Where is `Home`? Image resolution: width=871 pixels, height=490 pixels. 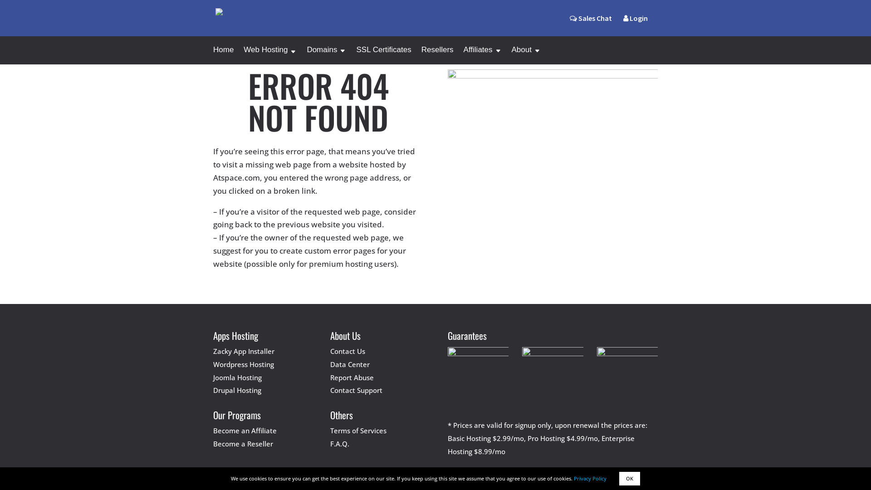 Home is located at coordinates (223, 55).